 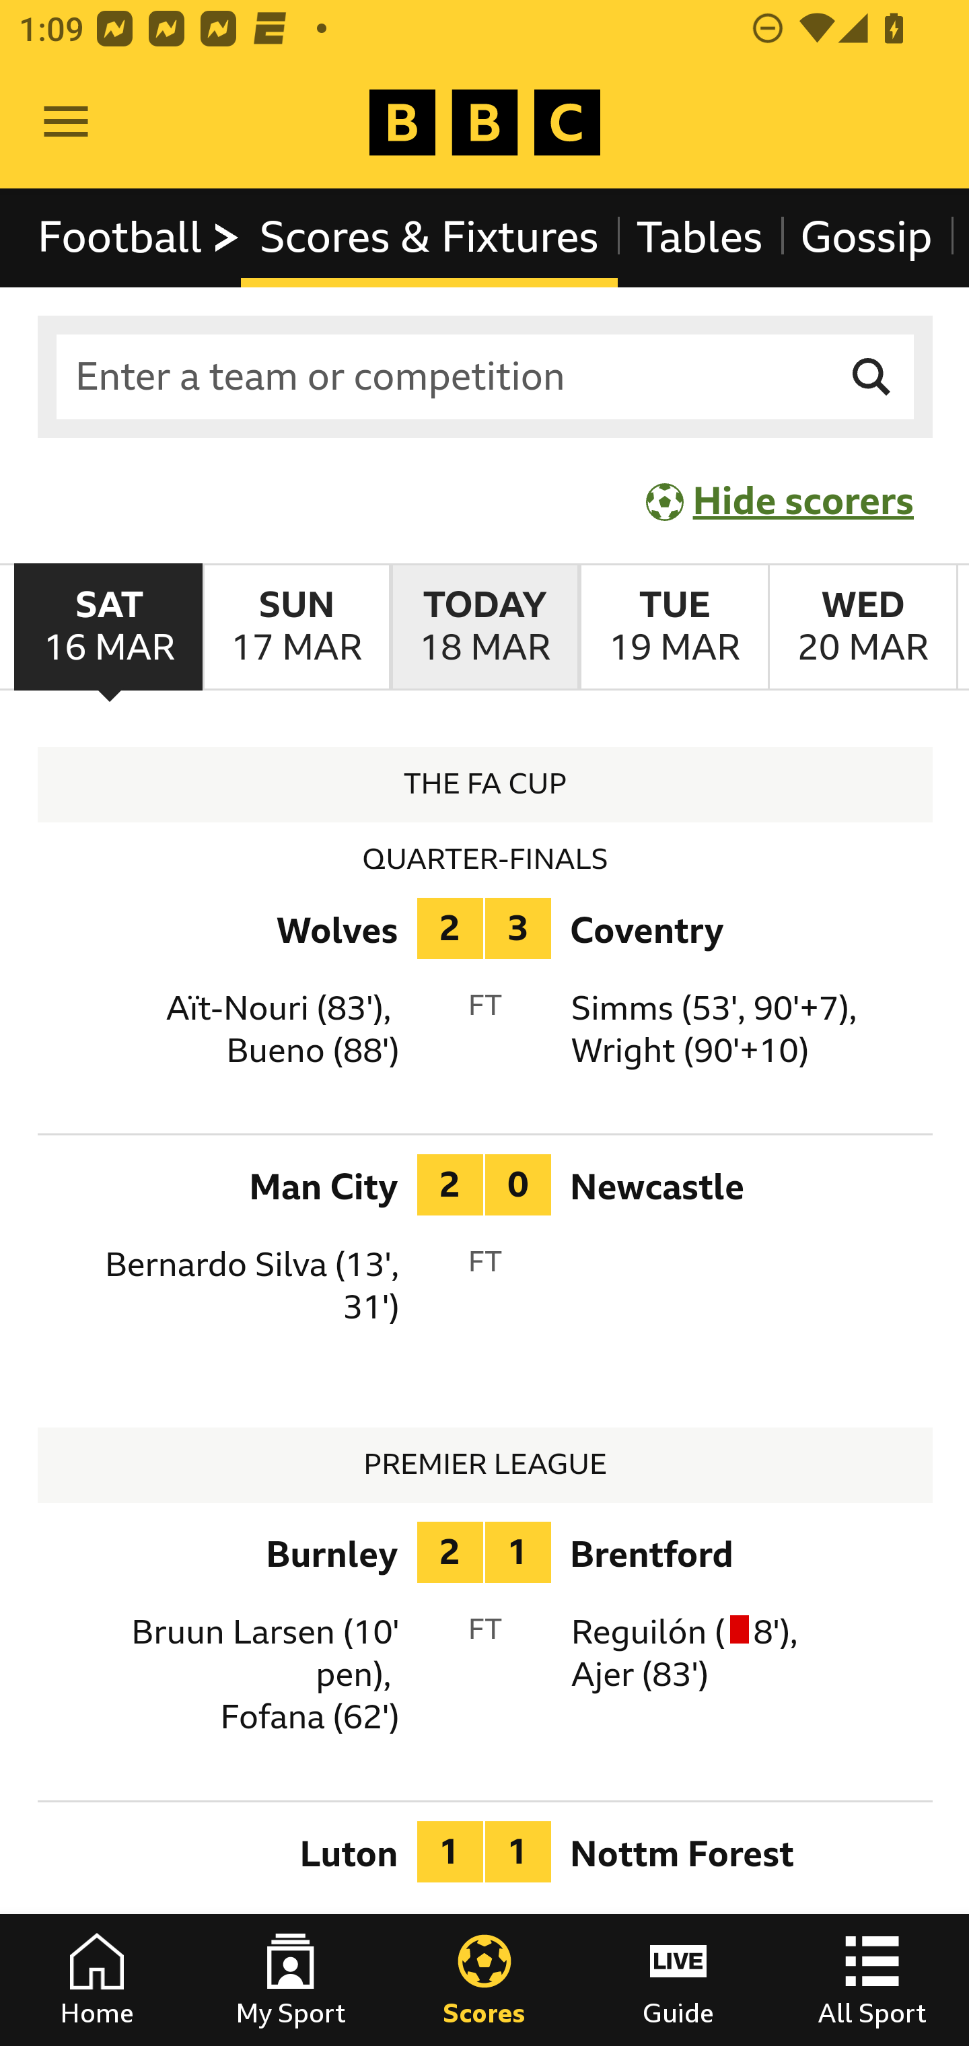 What do you see at coordinates (66, 122) in the screenshot?
I see `Open Menu` at bounding box center [66, 122].